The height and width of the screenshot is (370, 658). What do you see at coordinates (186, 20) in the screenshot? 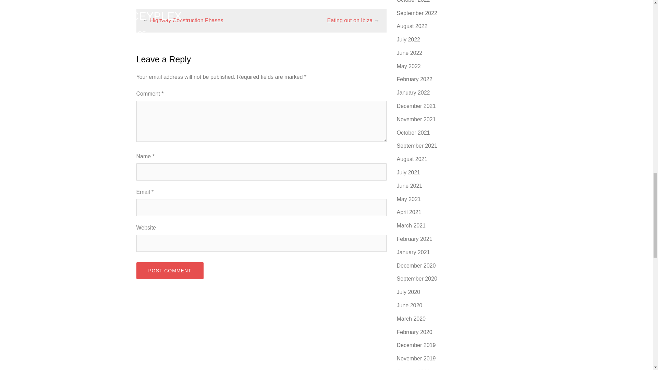
I see `Highway Construction Phases` at bounding box center [186, 20].